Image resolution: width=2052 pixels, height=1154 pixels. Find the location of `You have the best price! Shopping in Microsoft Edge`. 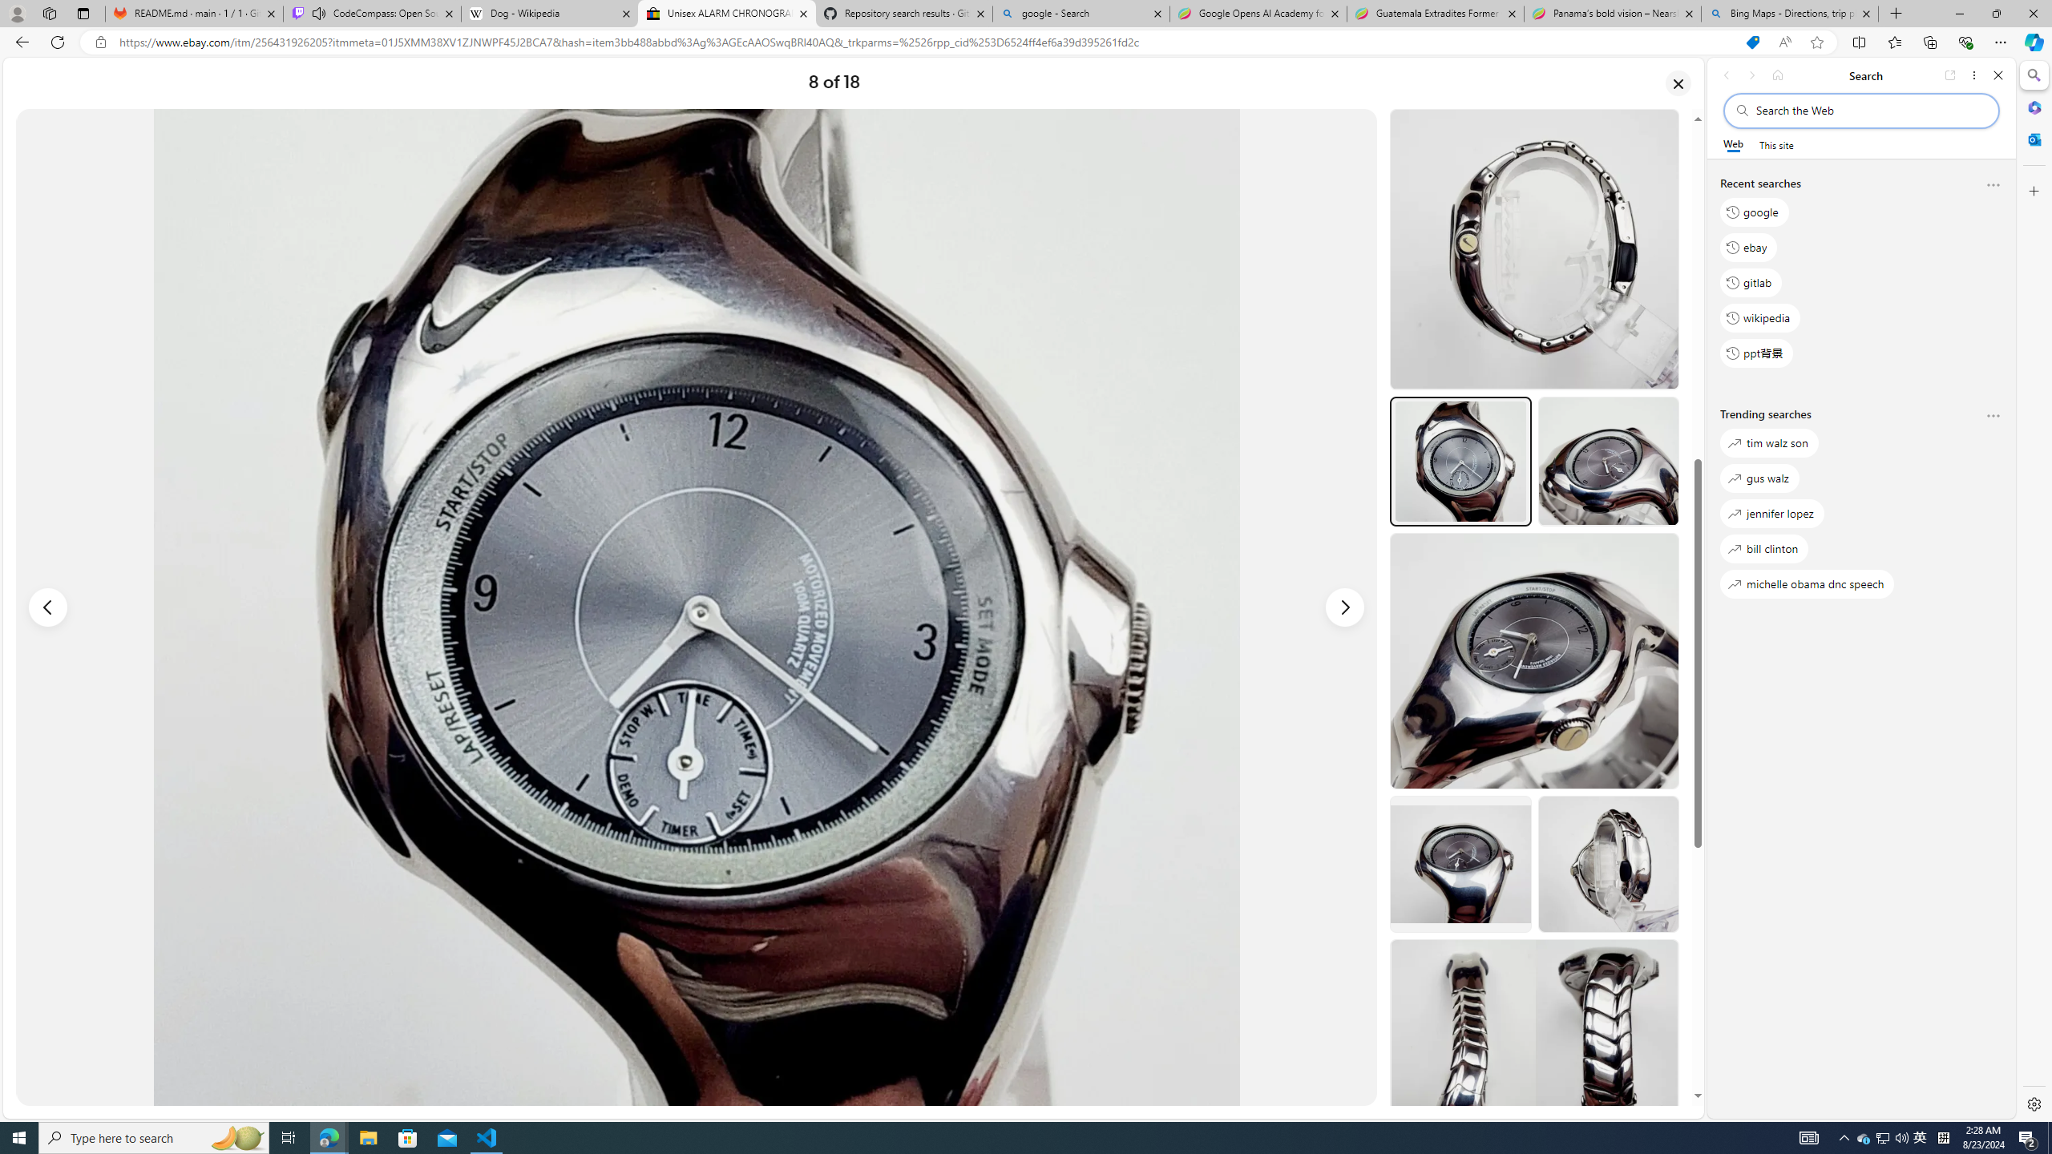

You have the best price! Shopping in Microsoft Edge is located at coordinates (1752, 42).